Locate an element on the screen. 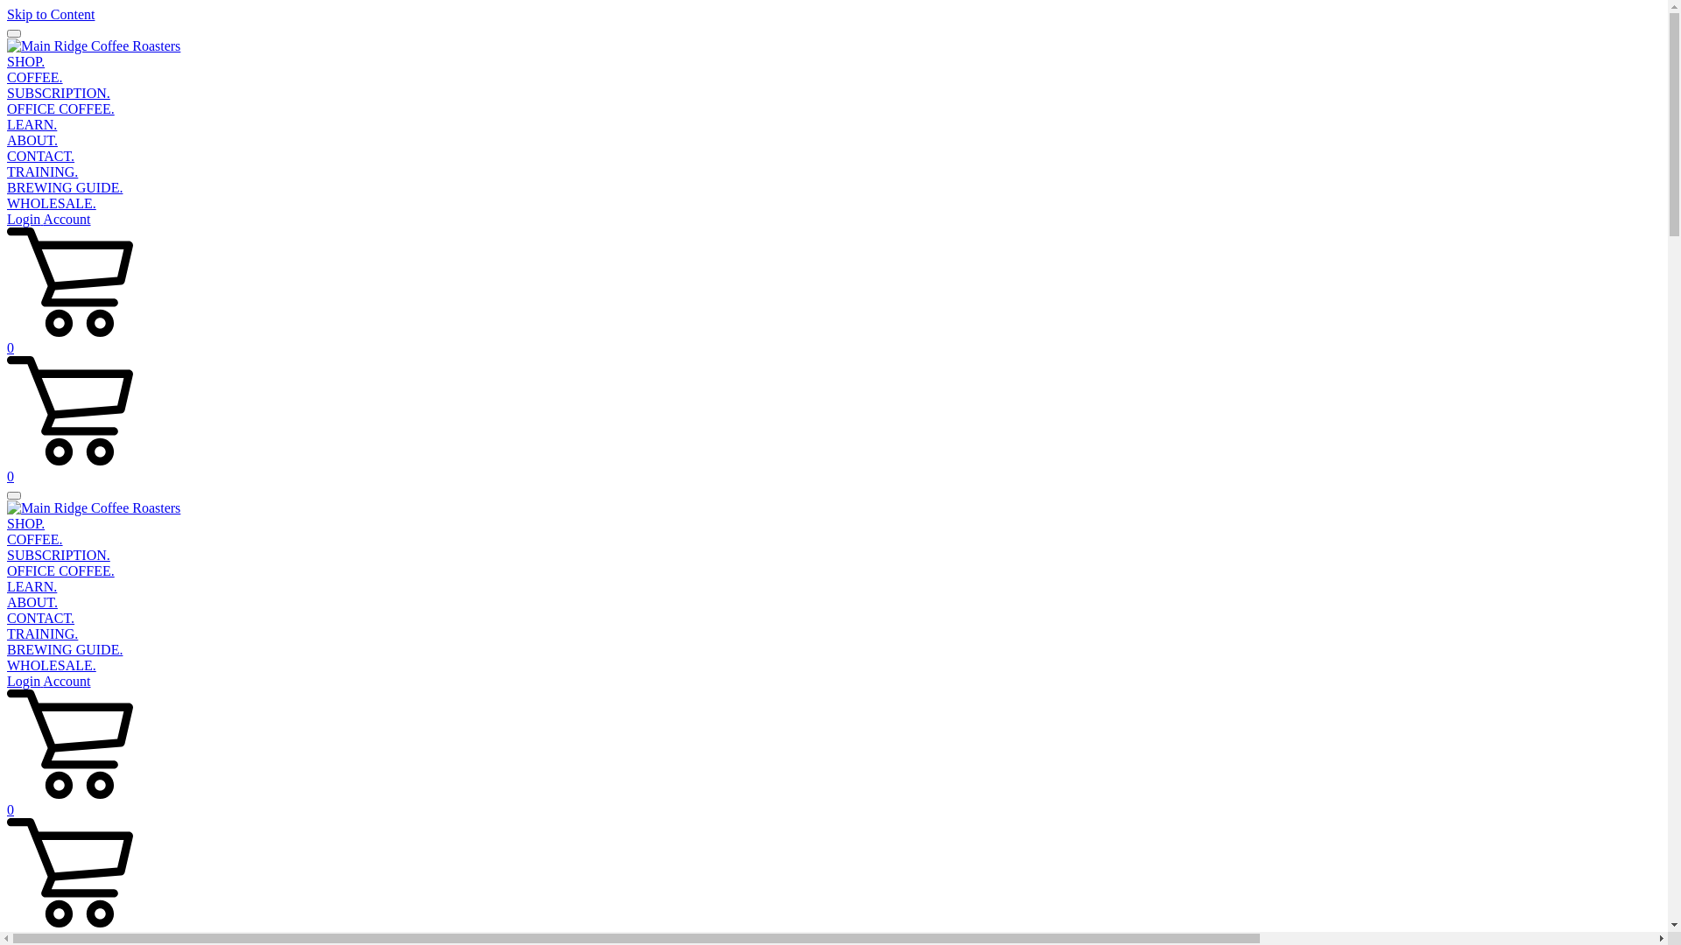  SHOP. is located at coordinates (26, 61).